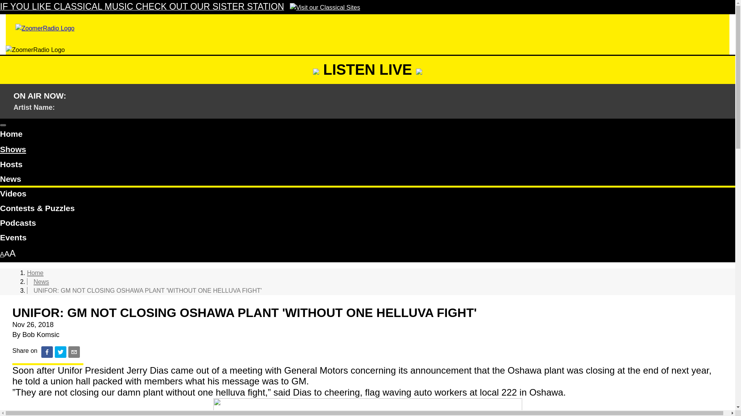 Image resolution: width=741 pixels, height=416 pixels. What do you see at coordinates (35, 273) in the screenshot?
I see `Home` at bounding box center [35, 273].